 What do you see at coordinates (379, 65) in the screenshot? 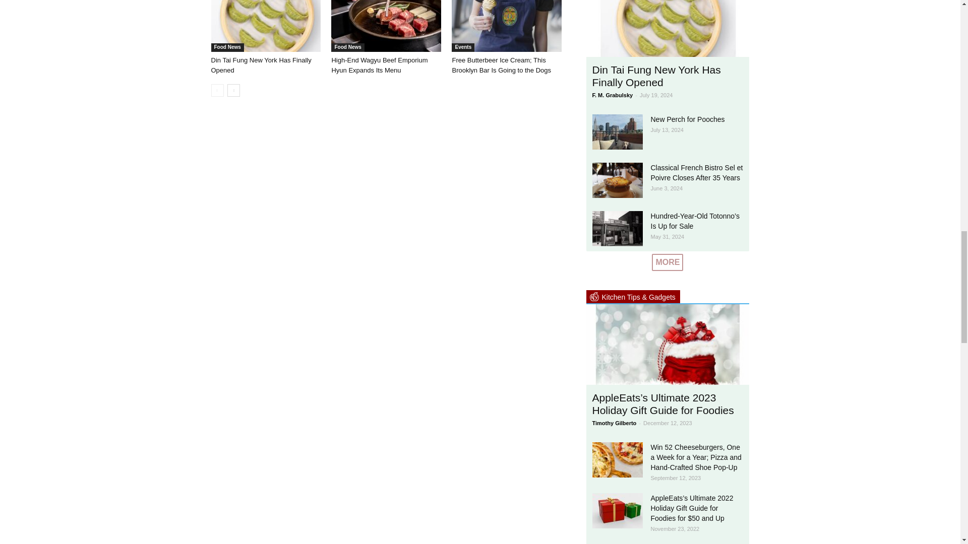
I see `High-End Wagyu Beef Emporium Hyun Expands Its Menu` at bounding box center [379, 65].